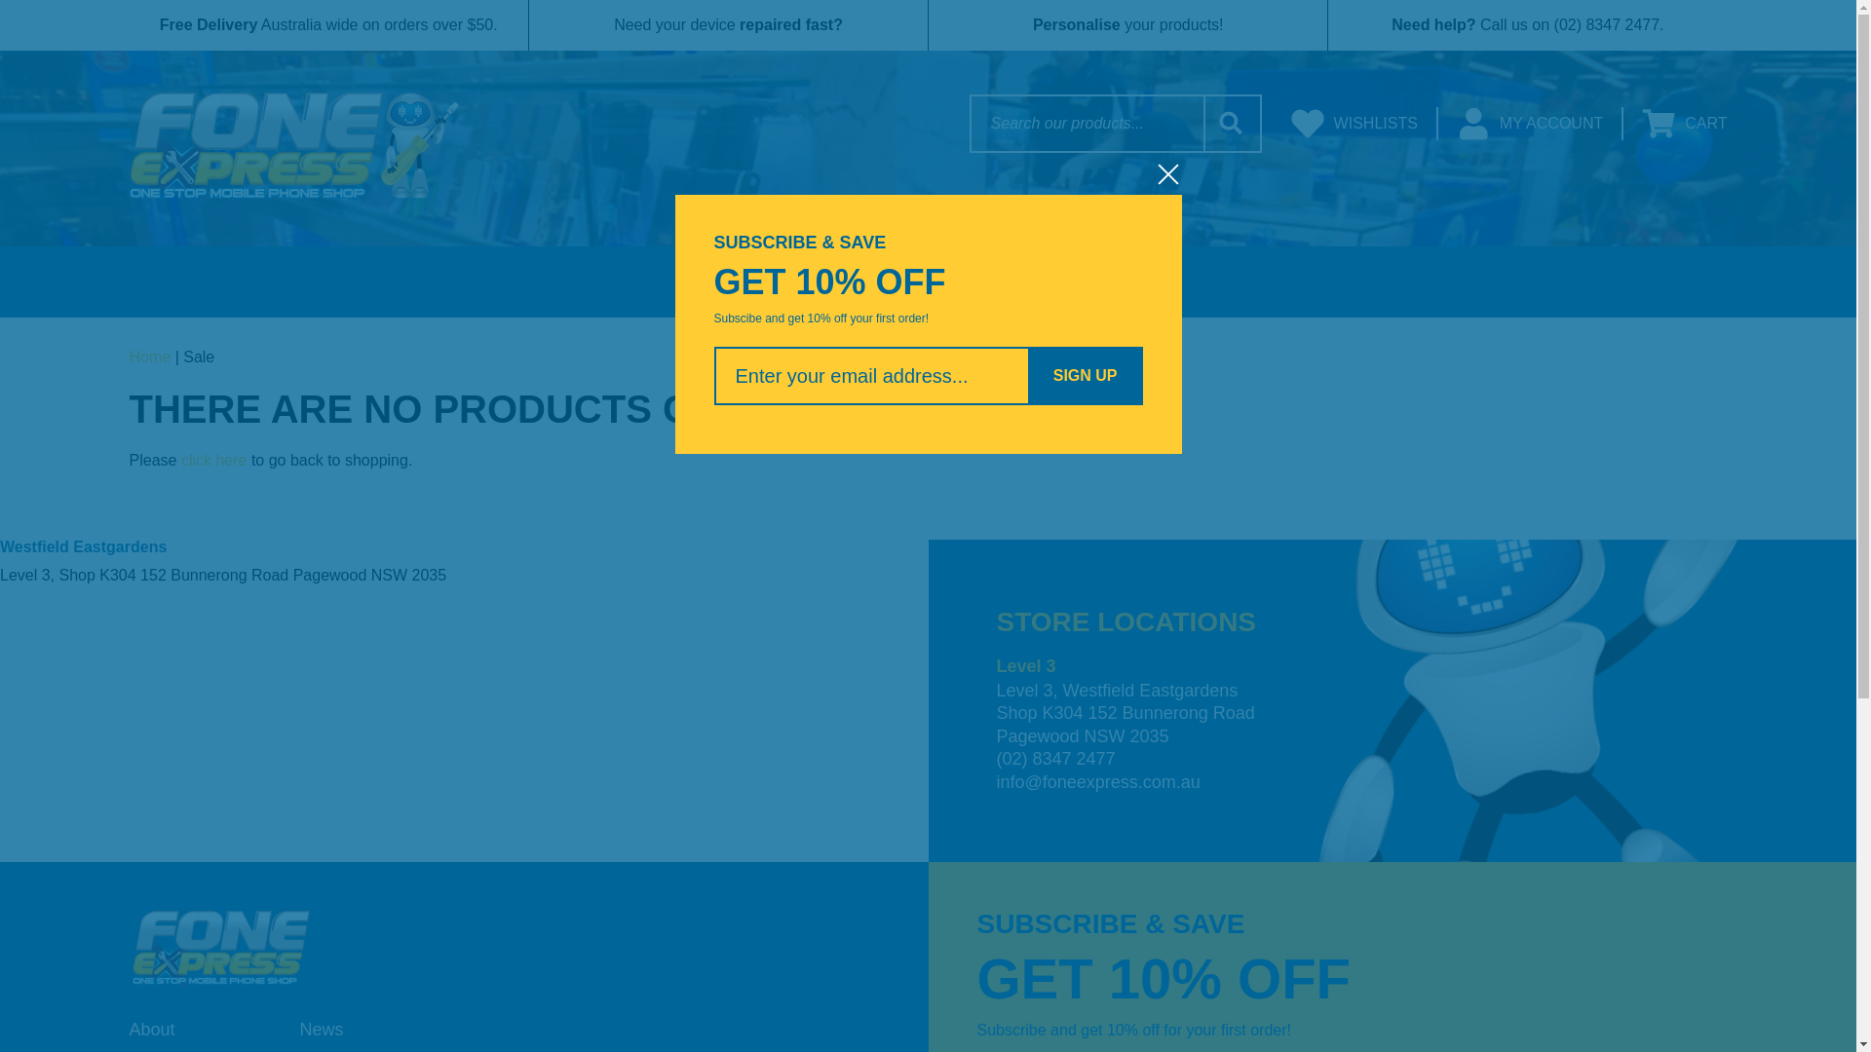 Image resolution: width=1871 pixels, height=1052 pixels. What do you see at coordinates (1055, 759) in the screenshot?
I see `(02) 8347 2477` at bounding box center [1055, 759].